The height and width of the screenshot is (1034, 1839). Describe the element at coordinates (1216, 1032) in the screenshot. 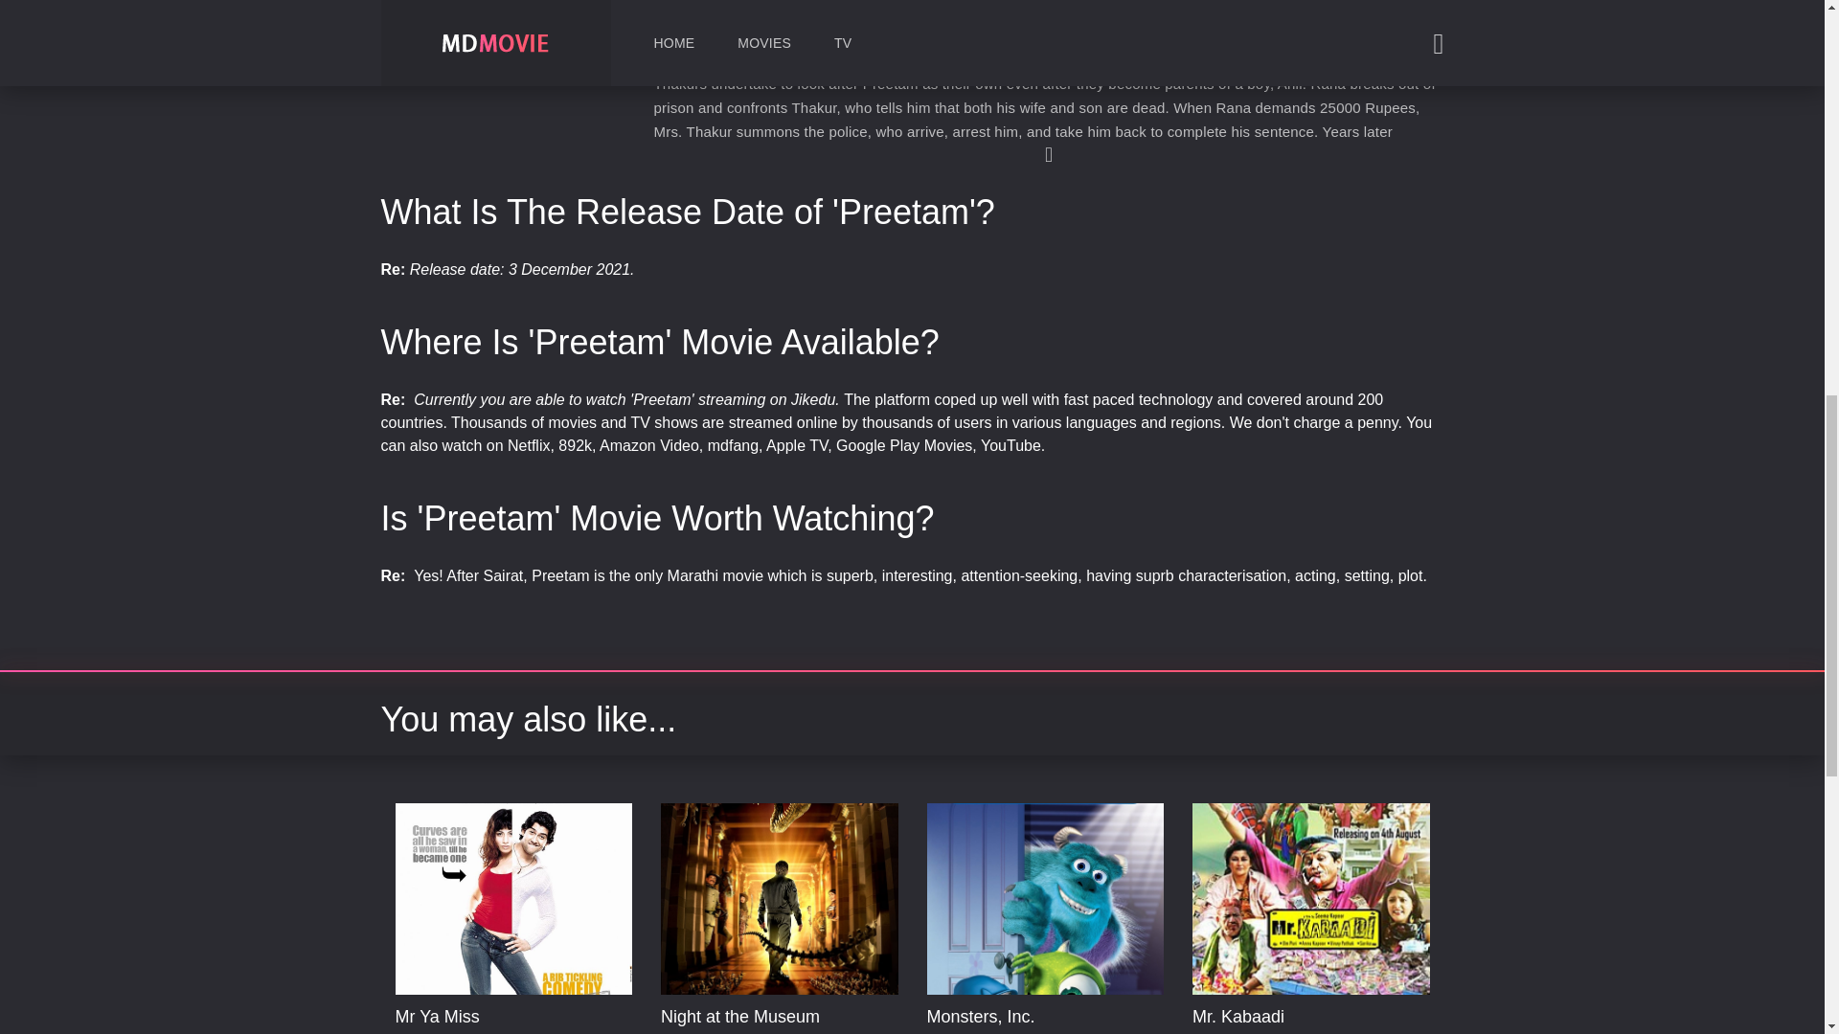

I see `Comedy` at that location.